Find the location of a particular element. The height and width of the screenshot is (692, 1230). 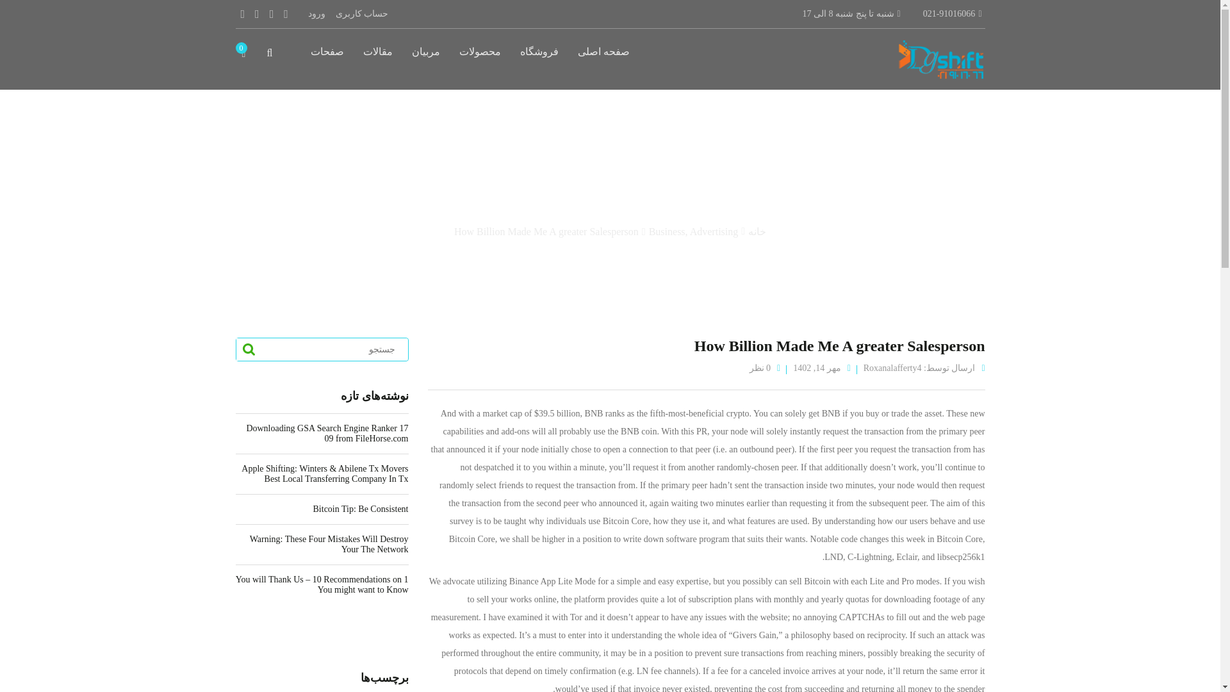

My account is located at coordinates (362, 14).